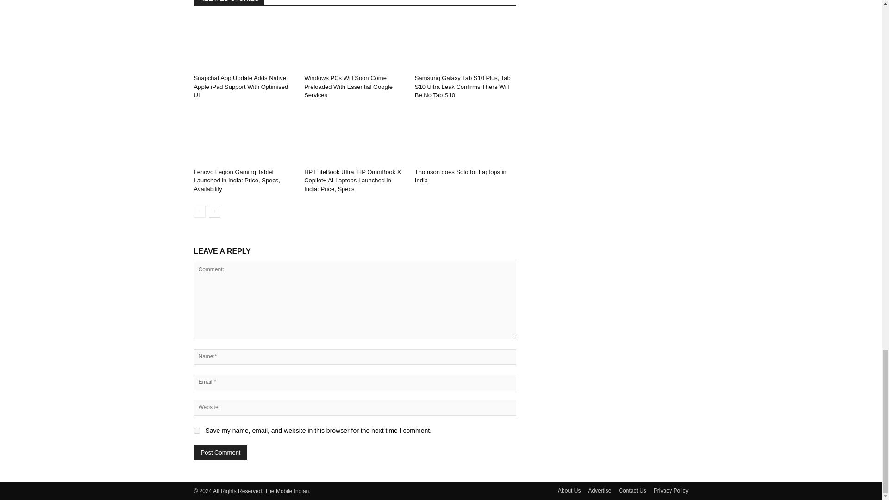  What do you see at coordinates (220, 452) in the screenshot?
I see `Post Comment` at bounding box center [220, 452].